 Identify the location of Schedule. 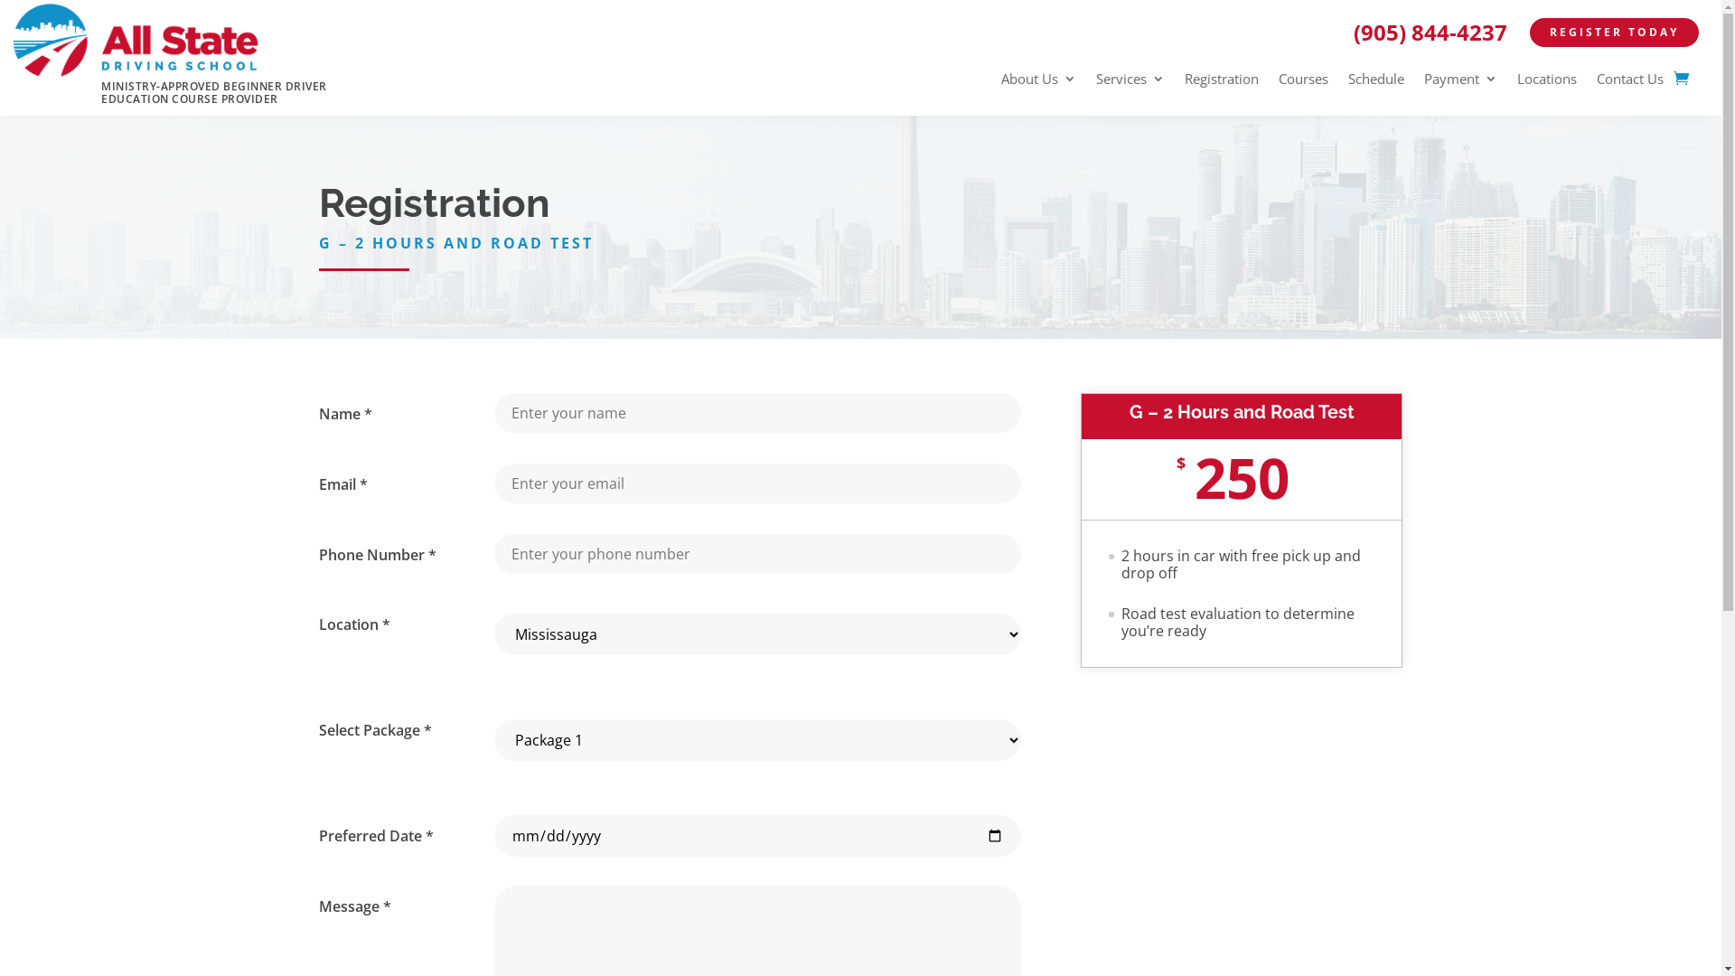
(1376, 82).